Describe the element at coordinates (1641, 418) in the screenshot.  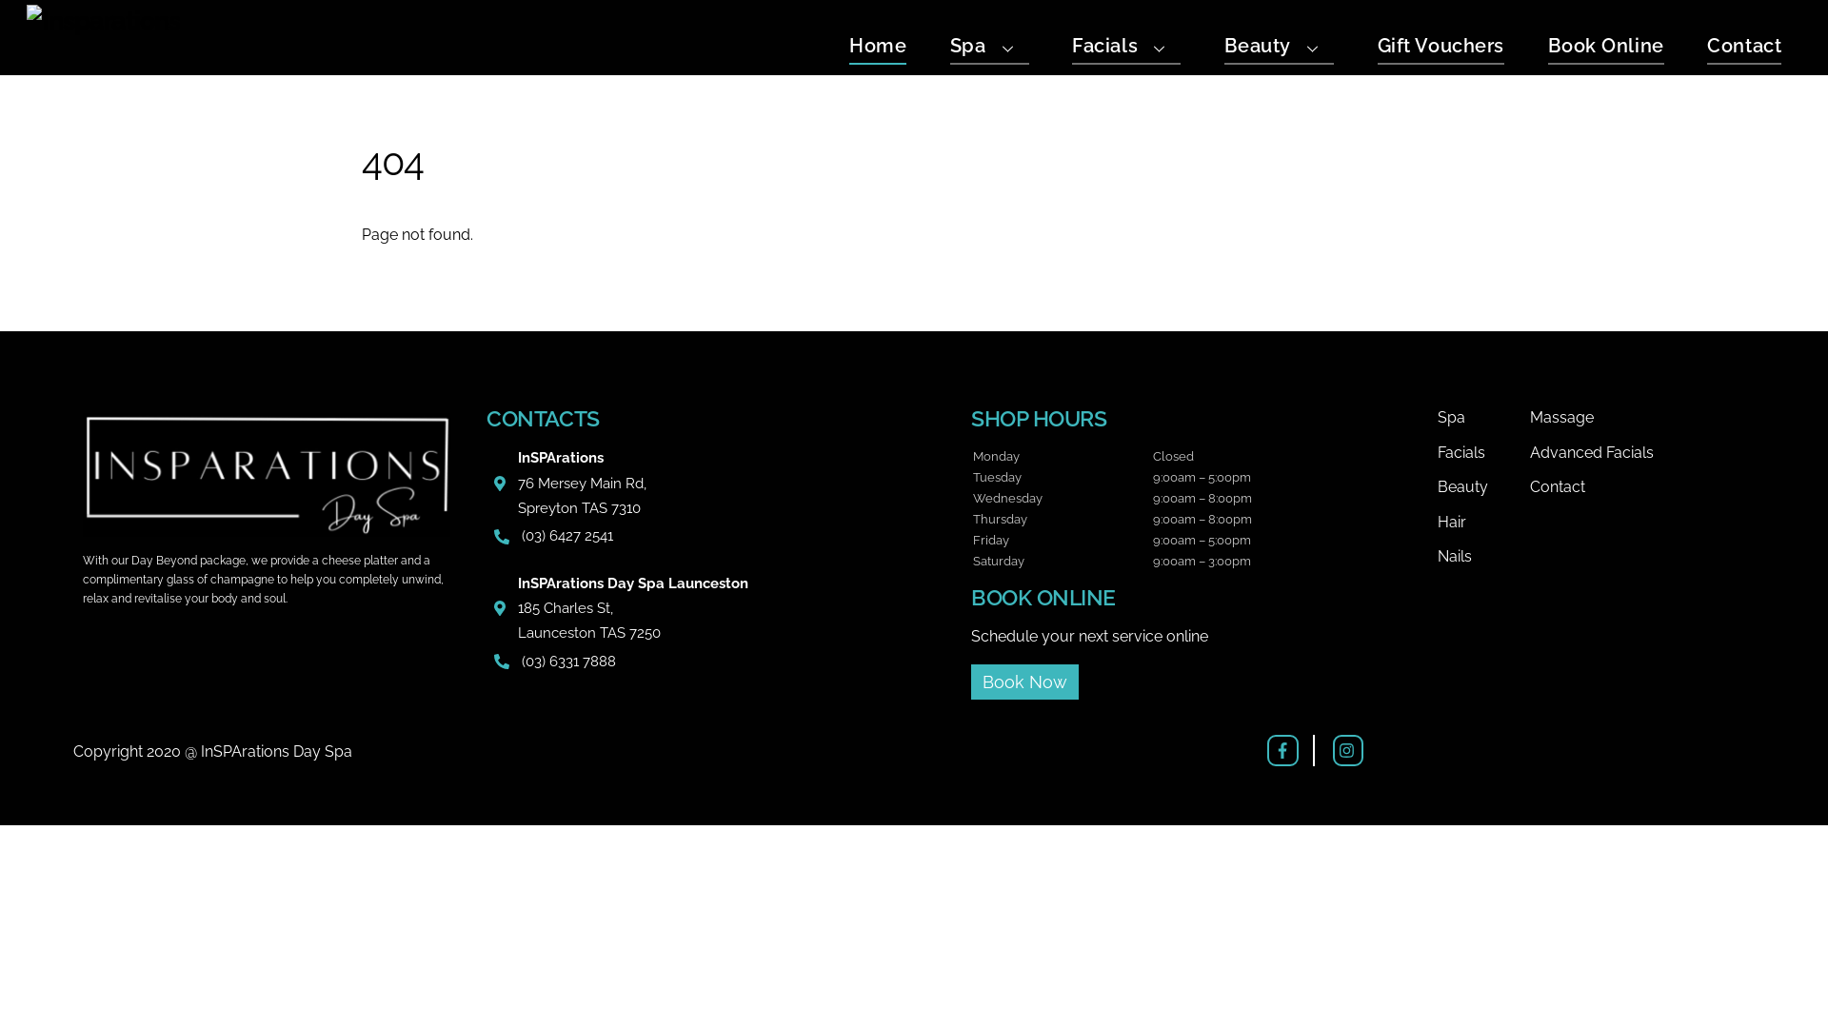
I see `Massage` at that location.